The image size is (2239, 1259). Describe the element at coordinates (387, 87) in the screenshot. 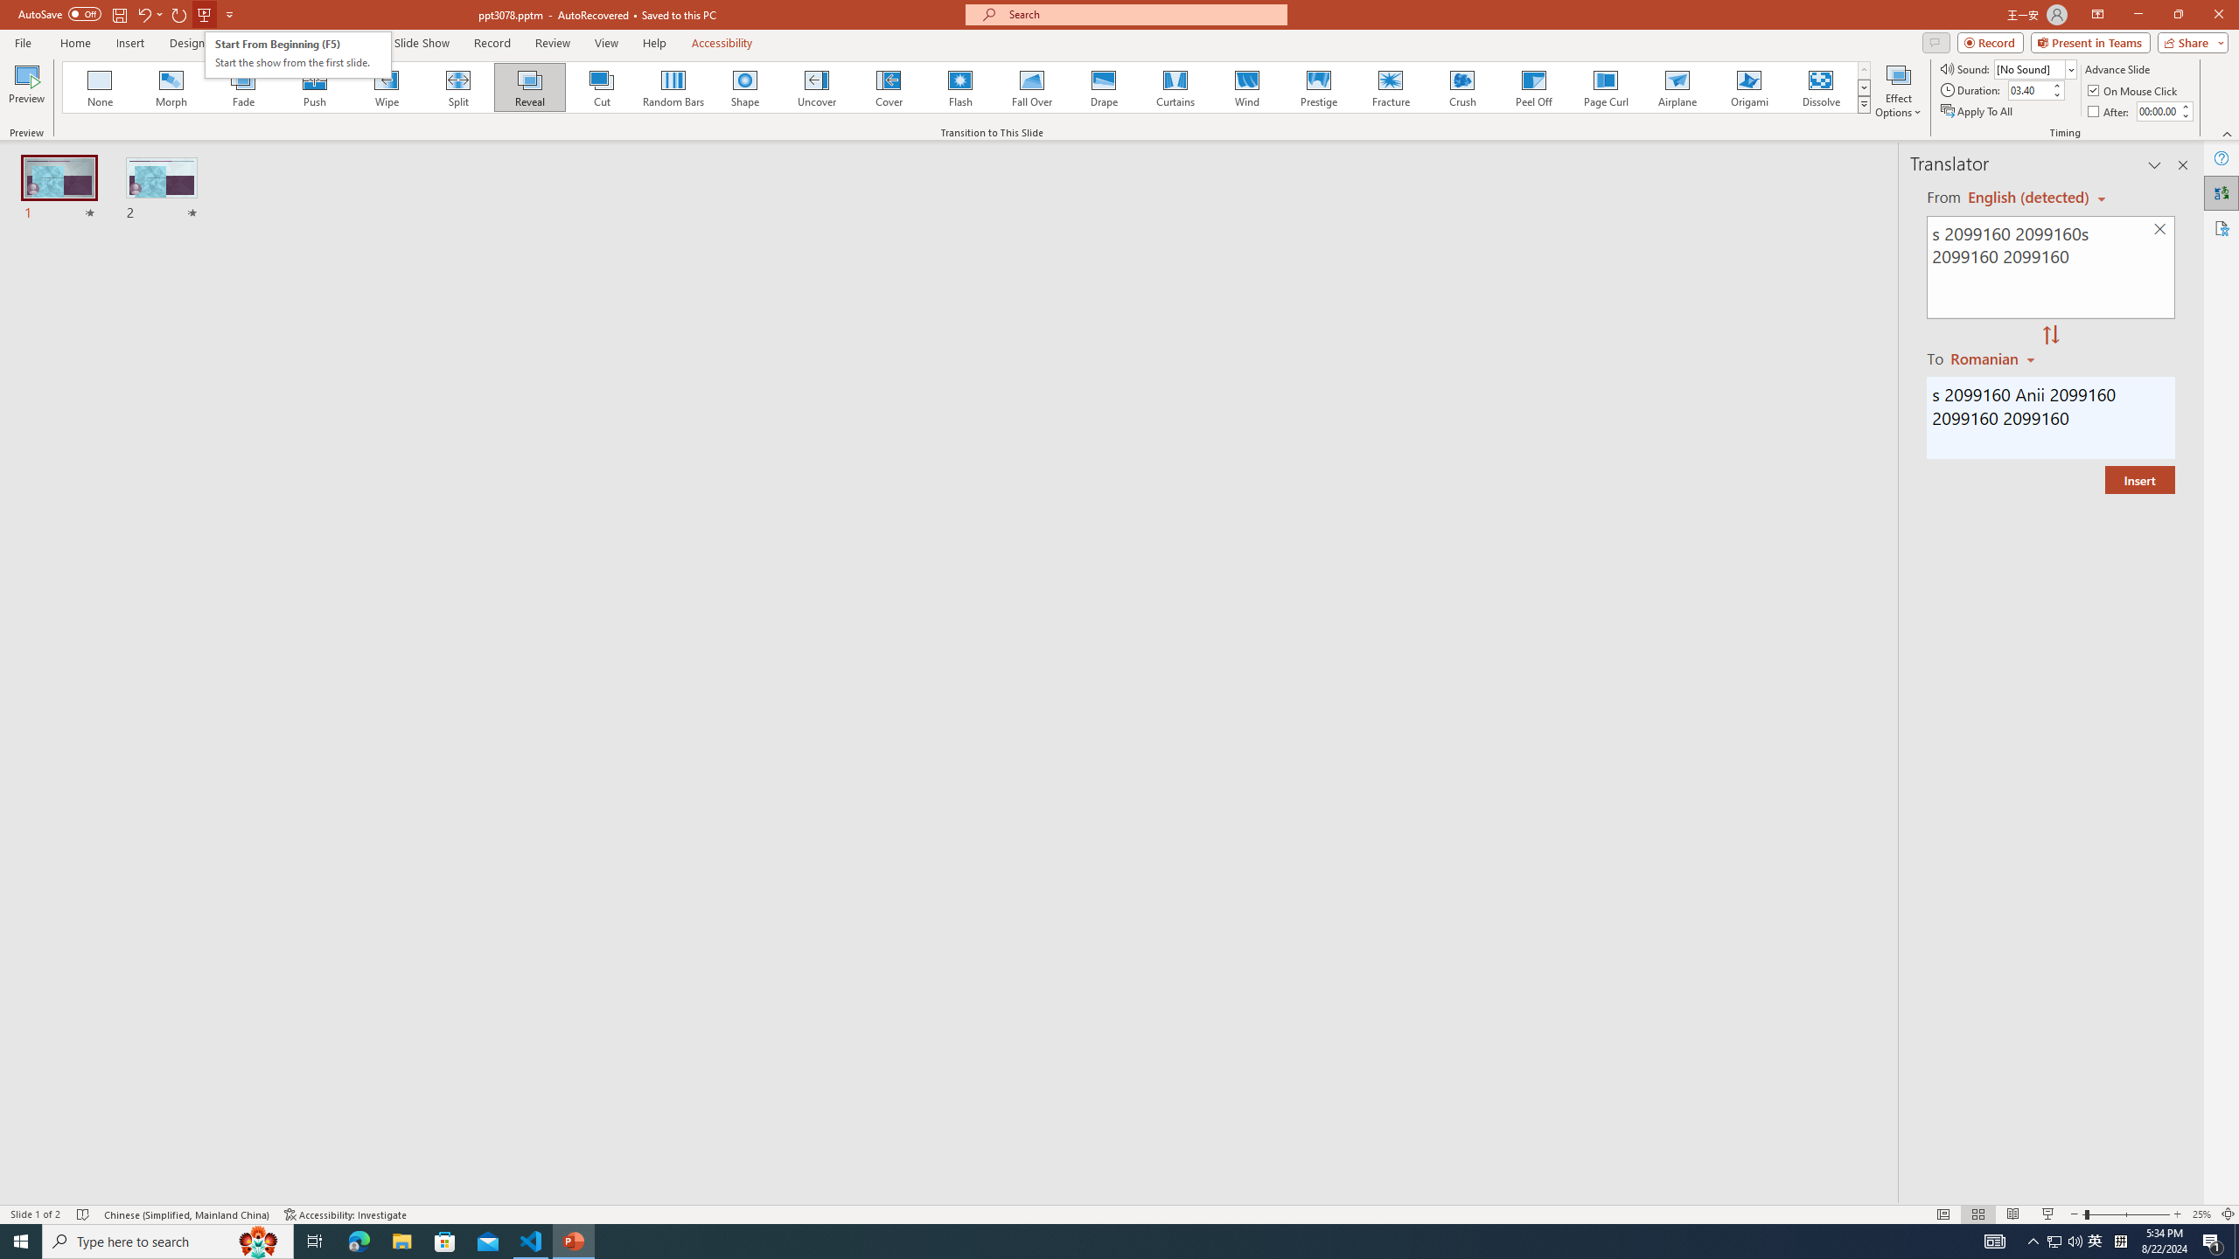

I see `Wipe` at that location.